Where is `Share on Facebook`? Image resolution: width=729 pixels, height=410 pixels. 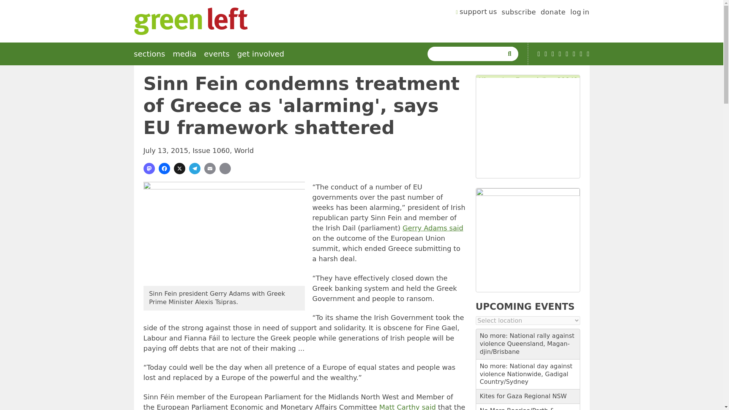
Share on Facebook is located at coordinates (164, 169).